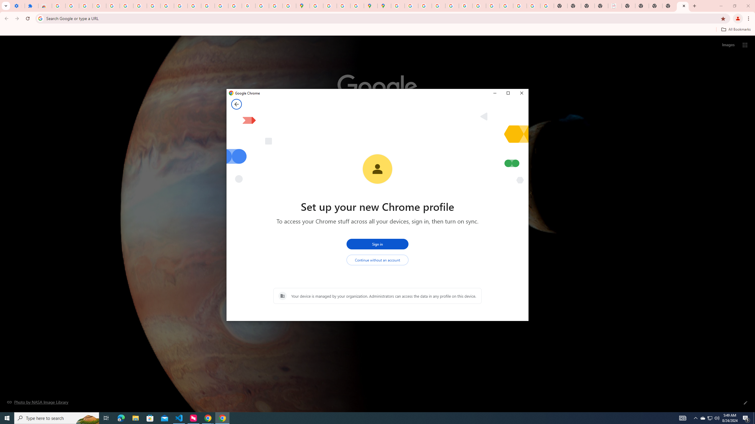 Image resolution: width=755 pixels, height=424 pixels. Describe the element at coordinates (208, 418) in the screenshot. I see `Google Chrome - 2 running windows` at that location.